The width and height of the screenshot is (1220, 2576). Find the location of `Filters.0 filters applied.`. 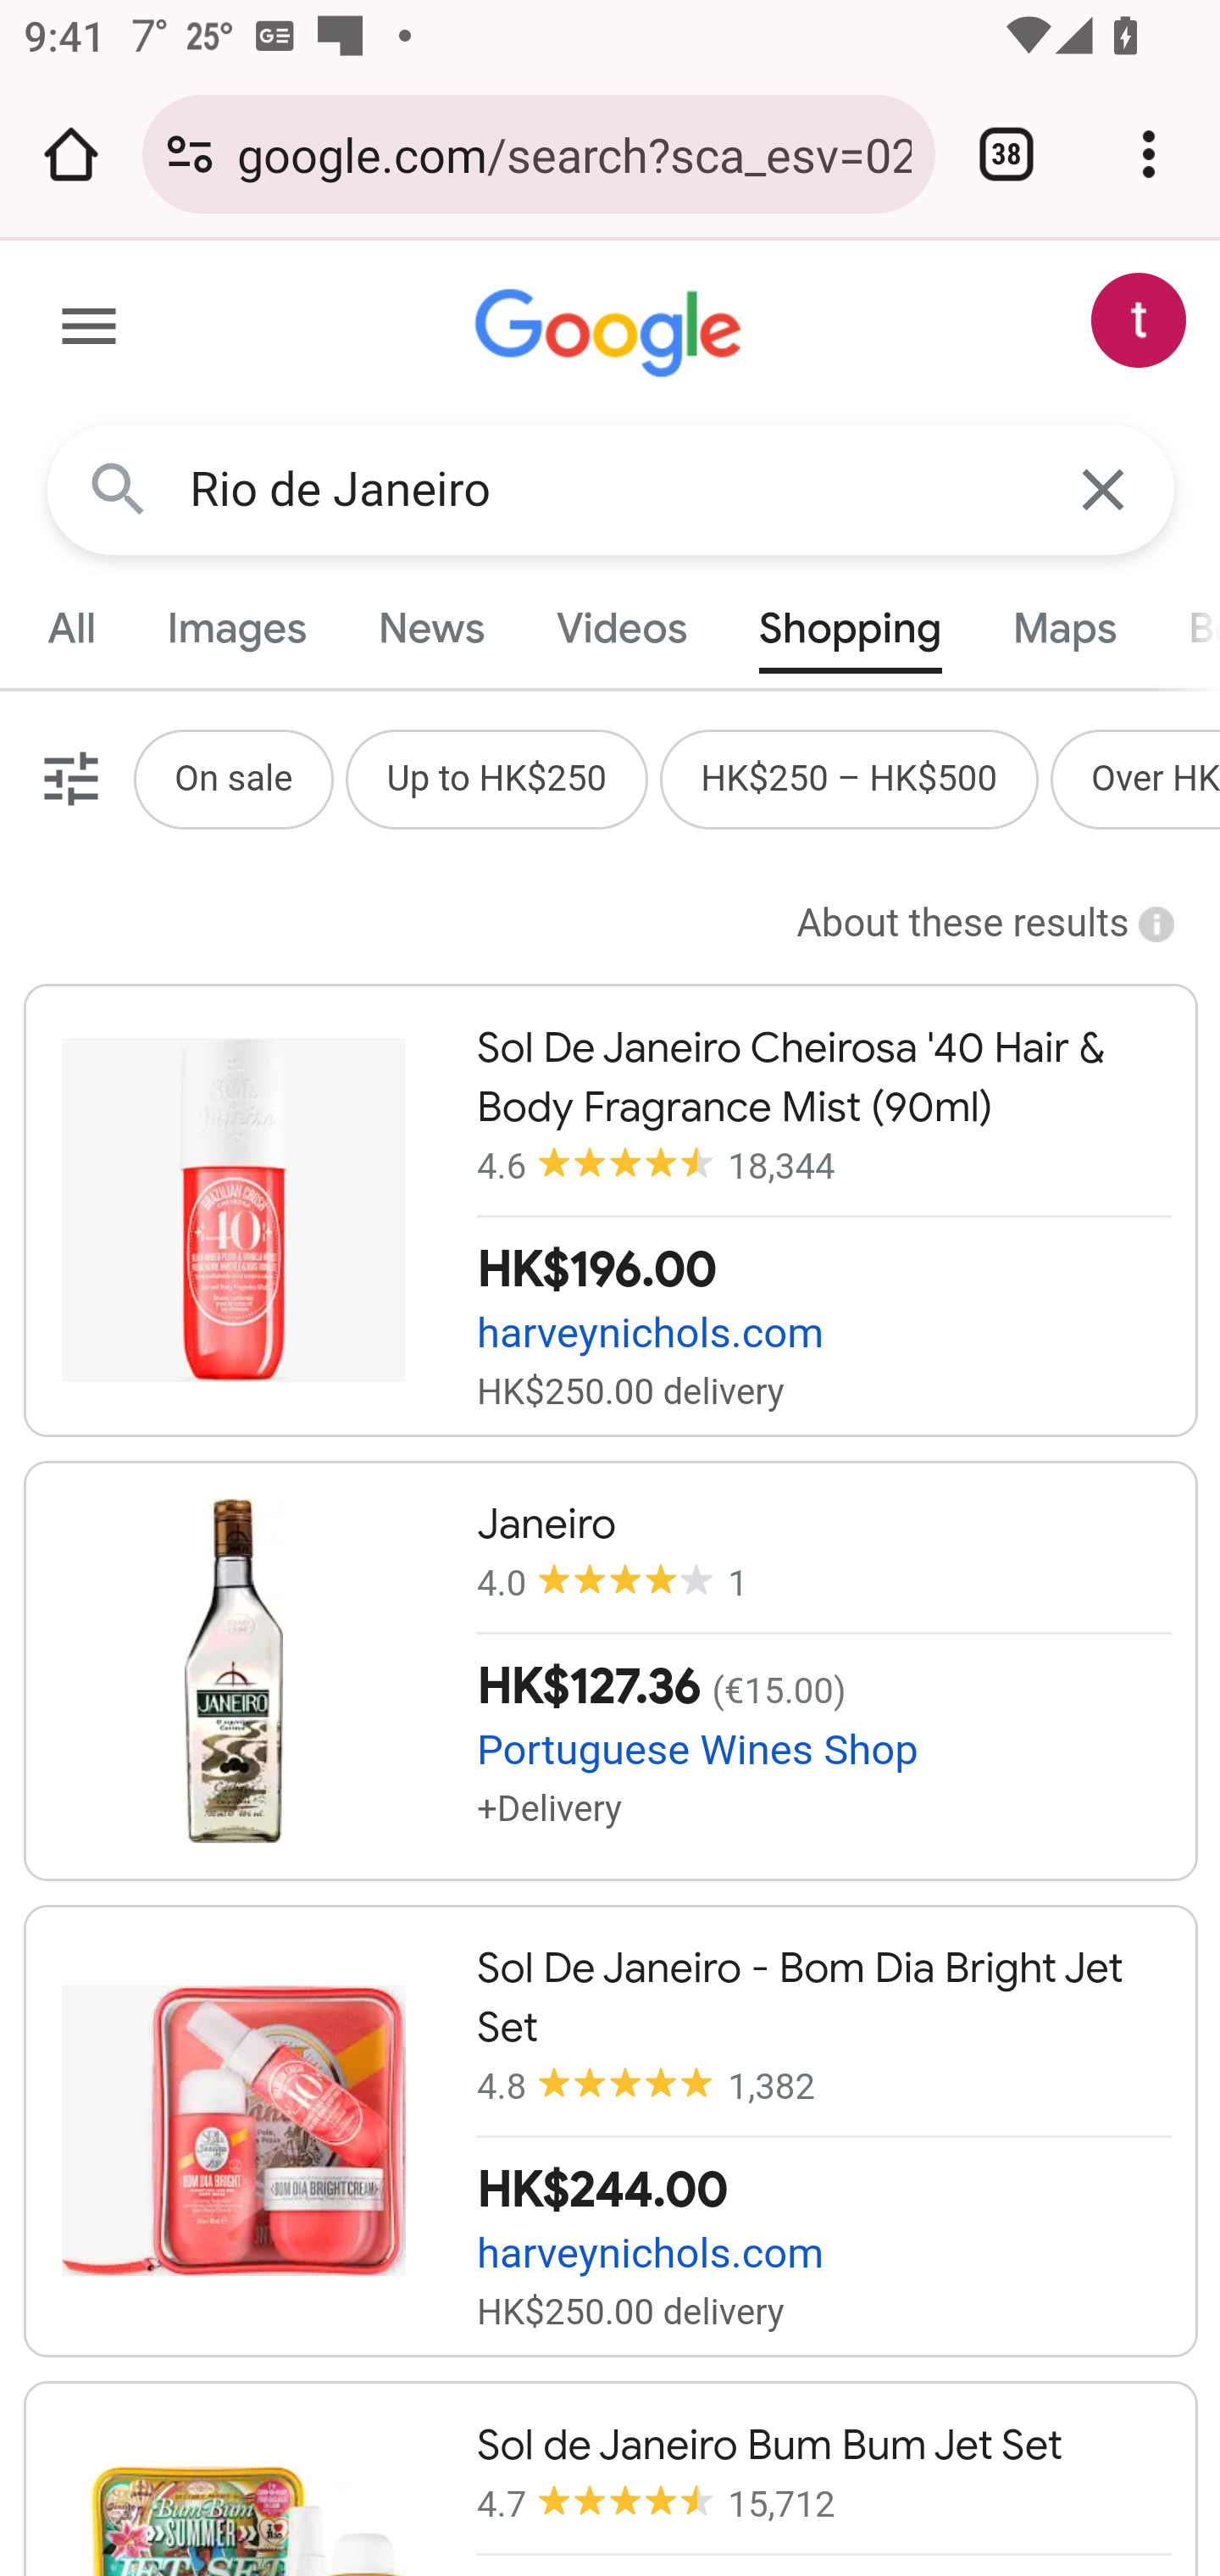

Filters.0 filters applied. is located at coordinates (68, 778).